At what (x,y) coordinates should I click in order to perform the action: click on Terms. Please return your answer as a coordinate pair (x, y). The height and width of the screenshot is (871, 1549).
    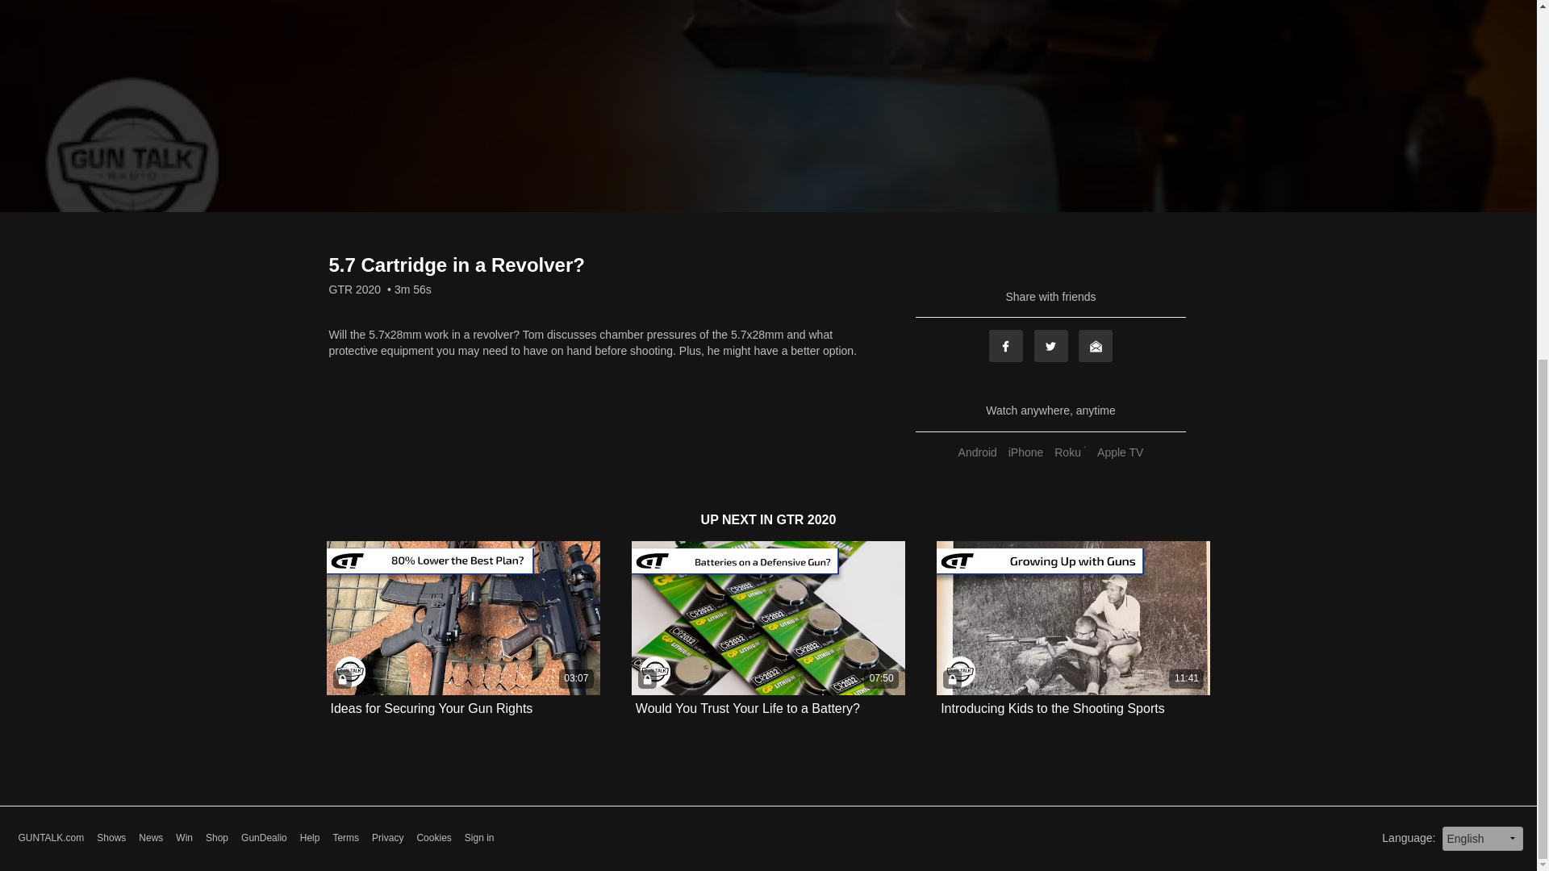
    Looking at the image, I should click on (345, 838).